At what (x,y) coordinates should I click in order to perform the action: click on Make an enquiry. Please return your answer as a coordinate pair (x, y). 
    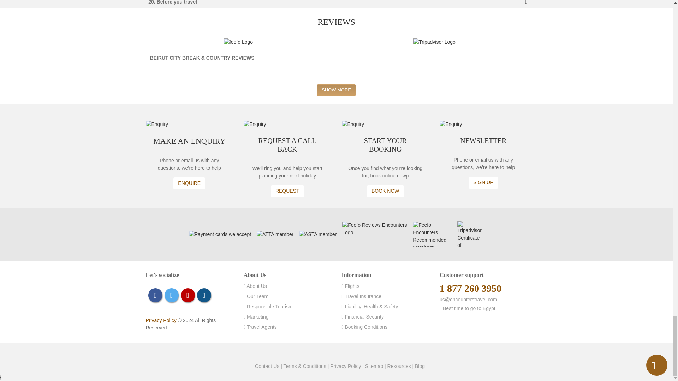
    Looking at the image, I should click on (189, 183).